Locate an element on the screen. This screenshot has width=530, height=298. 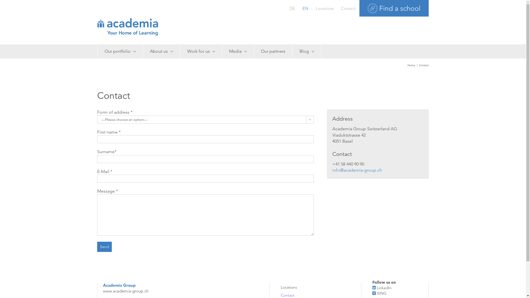
LinkedIn is located at coordinates (384, 288).